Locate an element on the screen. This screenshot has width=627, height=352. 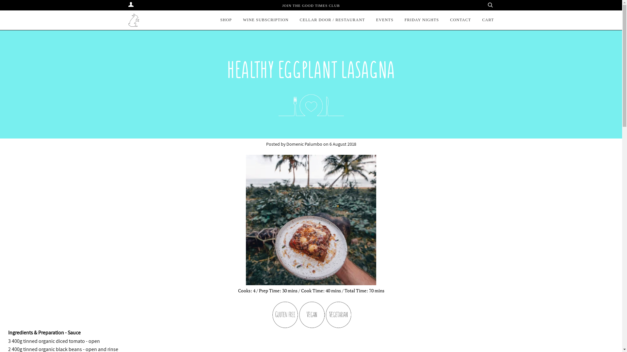
CONTACT is located at coordinates (460, 20).